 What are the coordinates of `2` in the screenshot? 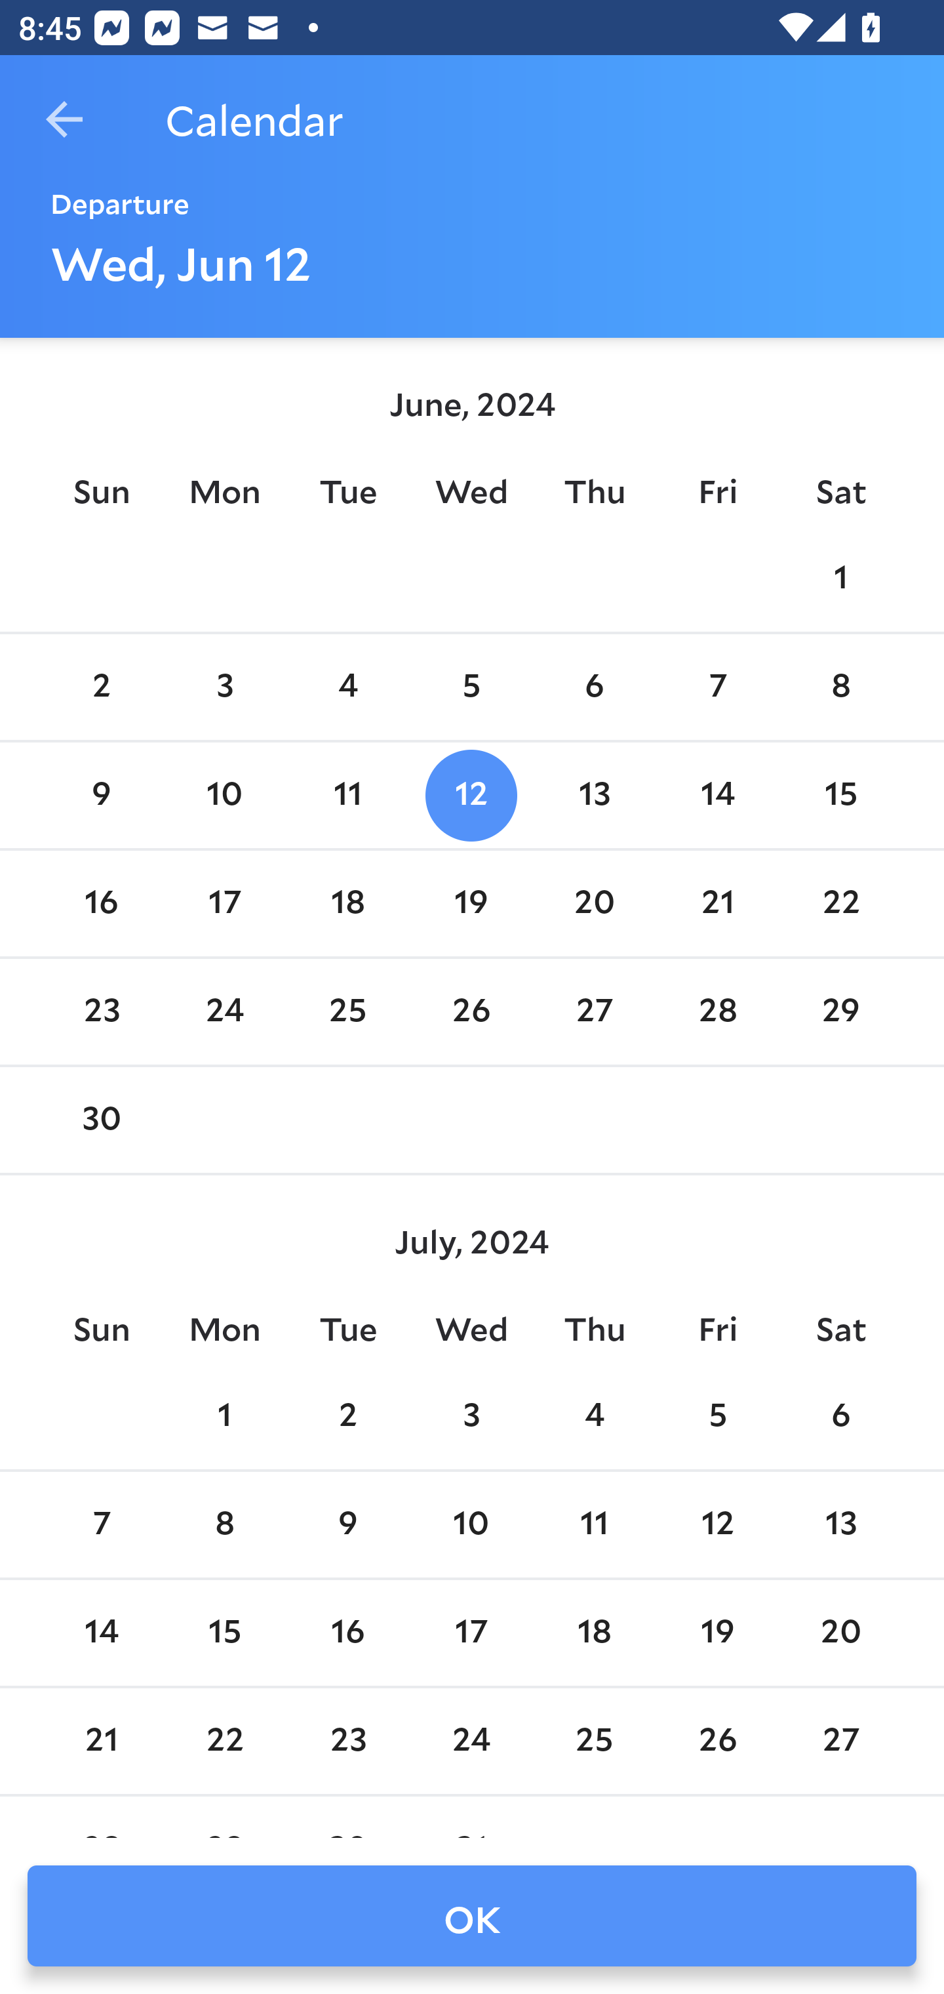 It's located at (101, 687).